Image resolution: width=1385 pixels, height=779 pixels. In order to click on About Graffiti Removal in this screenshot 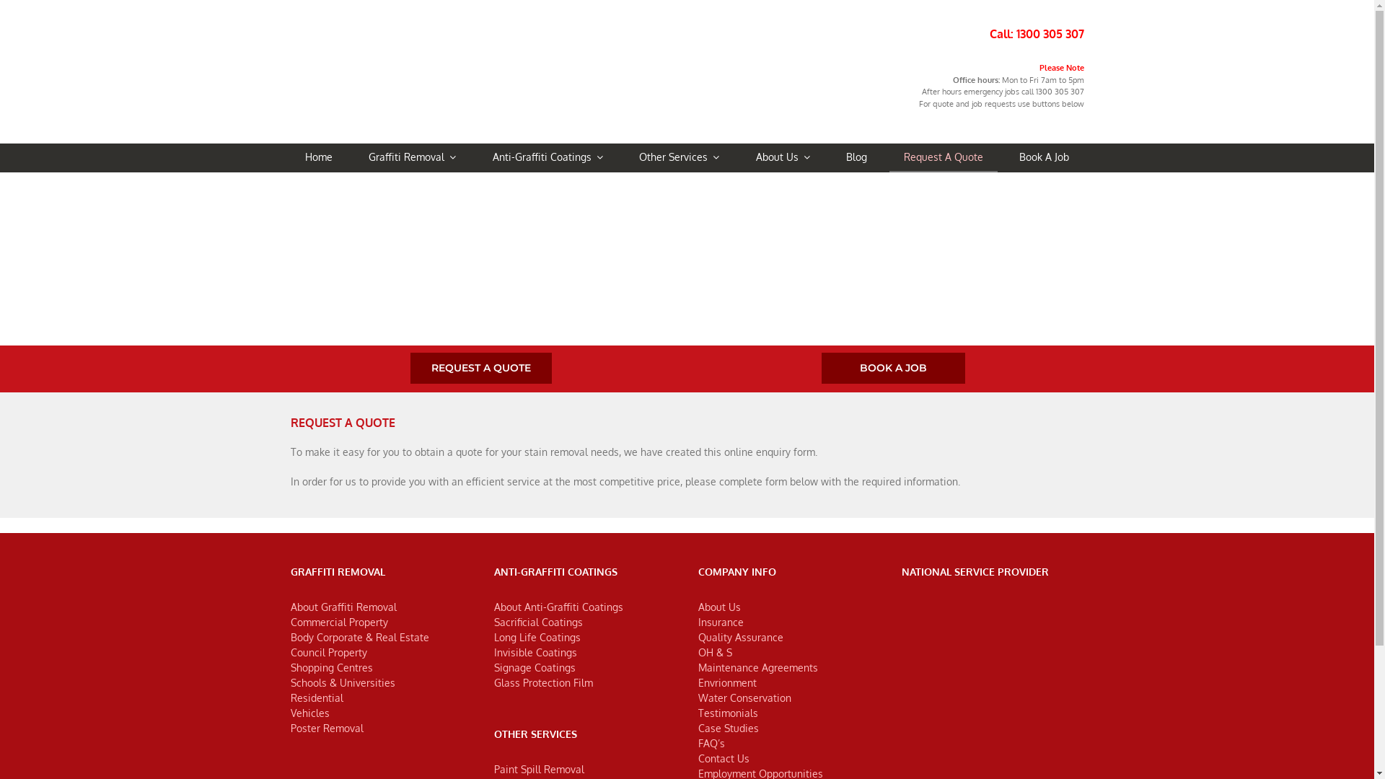, I will do `click(343, 607)`.